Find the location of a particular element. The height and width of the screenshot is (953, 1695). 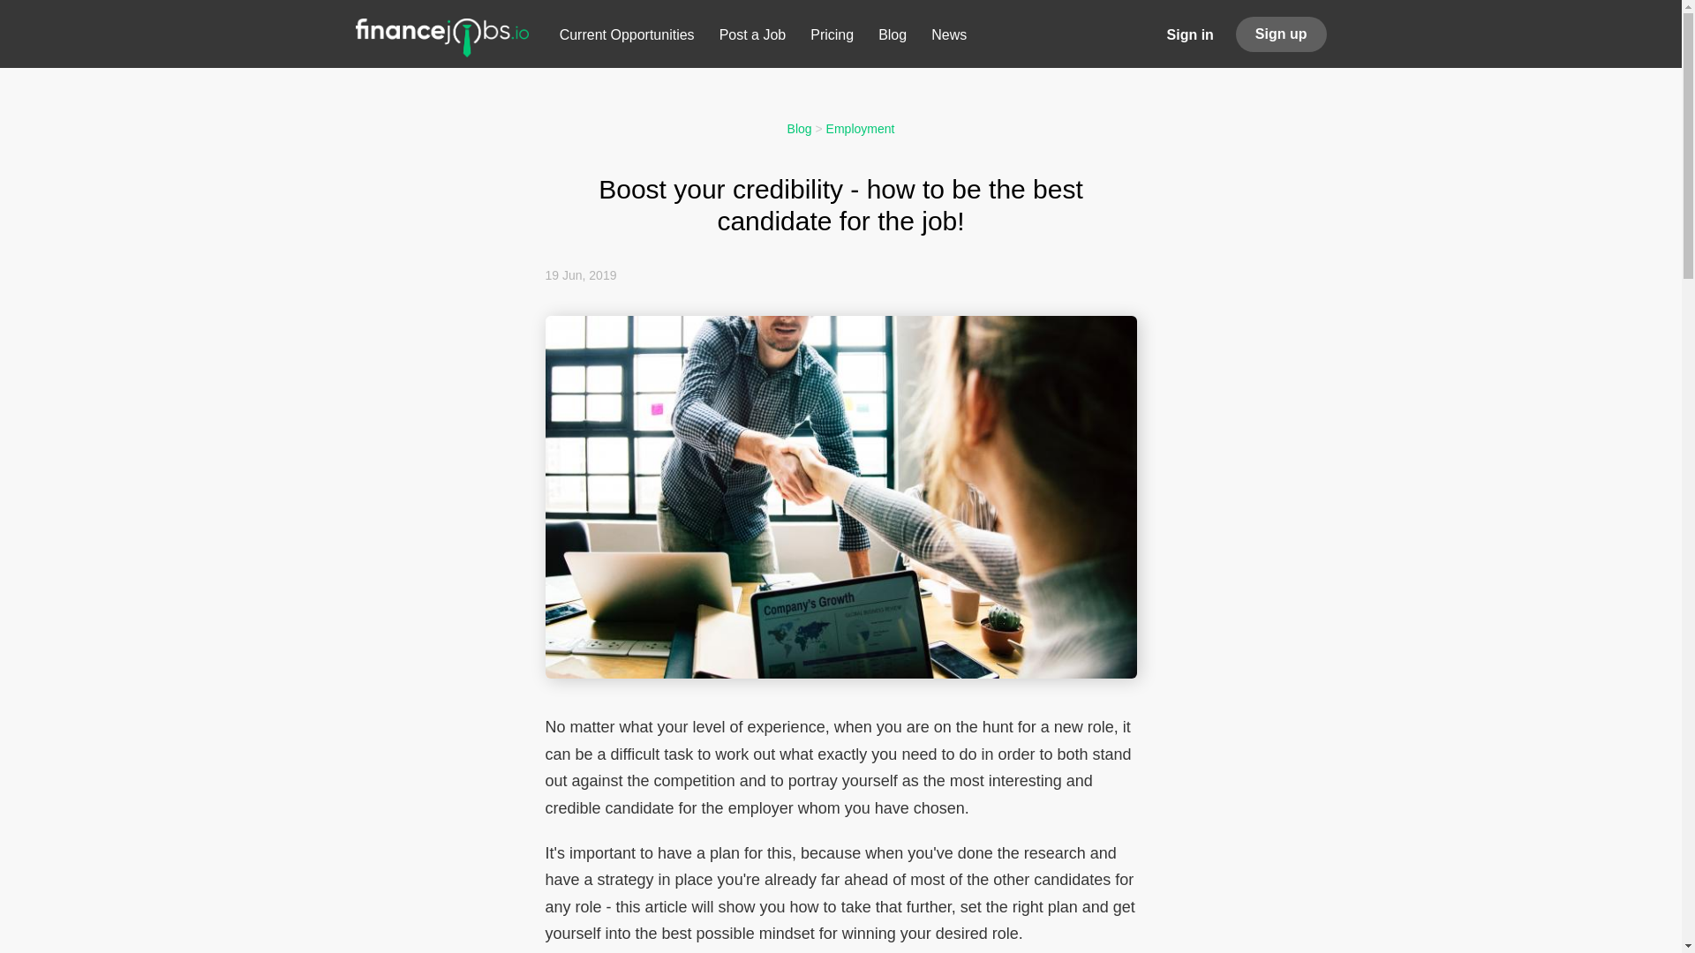

Employment is located at coordinates (860, 129).